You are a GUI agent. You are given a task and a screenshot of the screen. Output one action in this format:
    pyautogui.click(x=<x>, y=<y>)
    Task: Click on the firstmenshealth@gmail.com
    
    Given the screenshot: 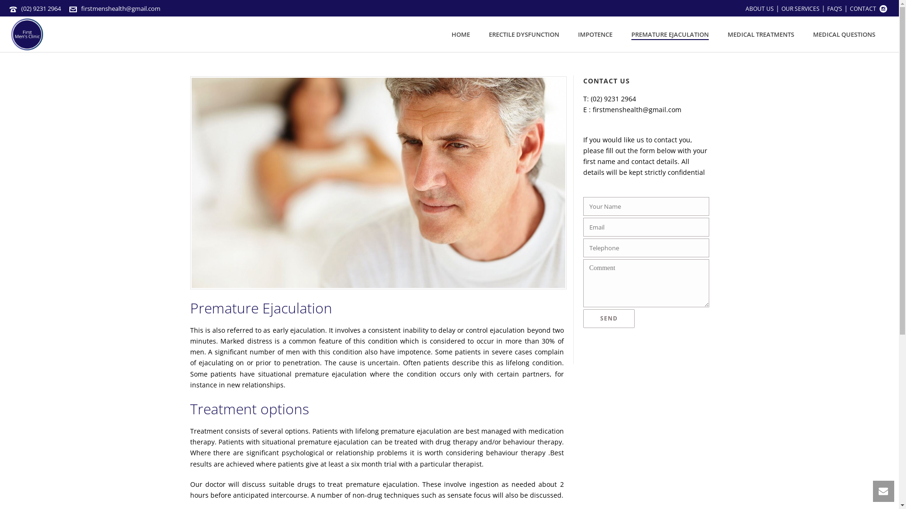 What is the action you would take?
    pyautogui.click(x=637, y=109)
    